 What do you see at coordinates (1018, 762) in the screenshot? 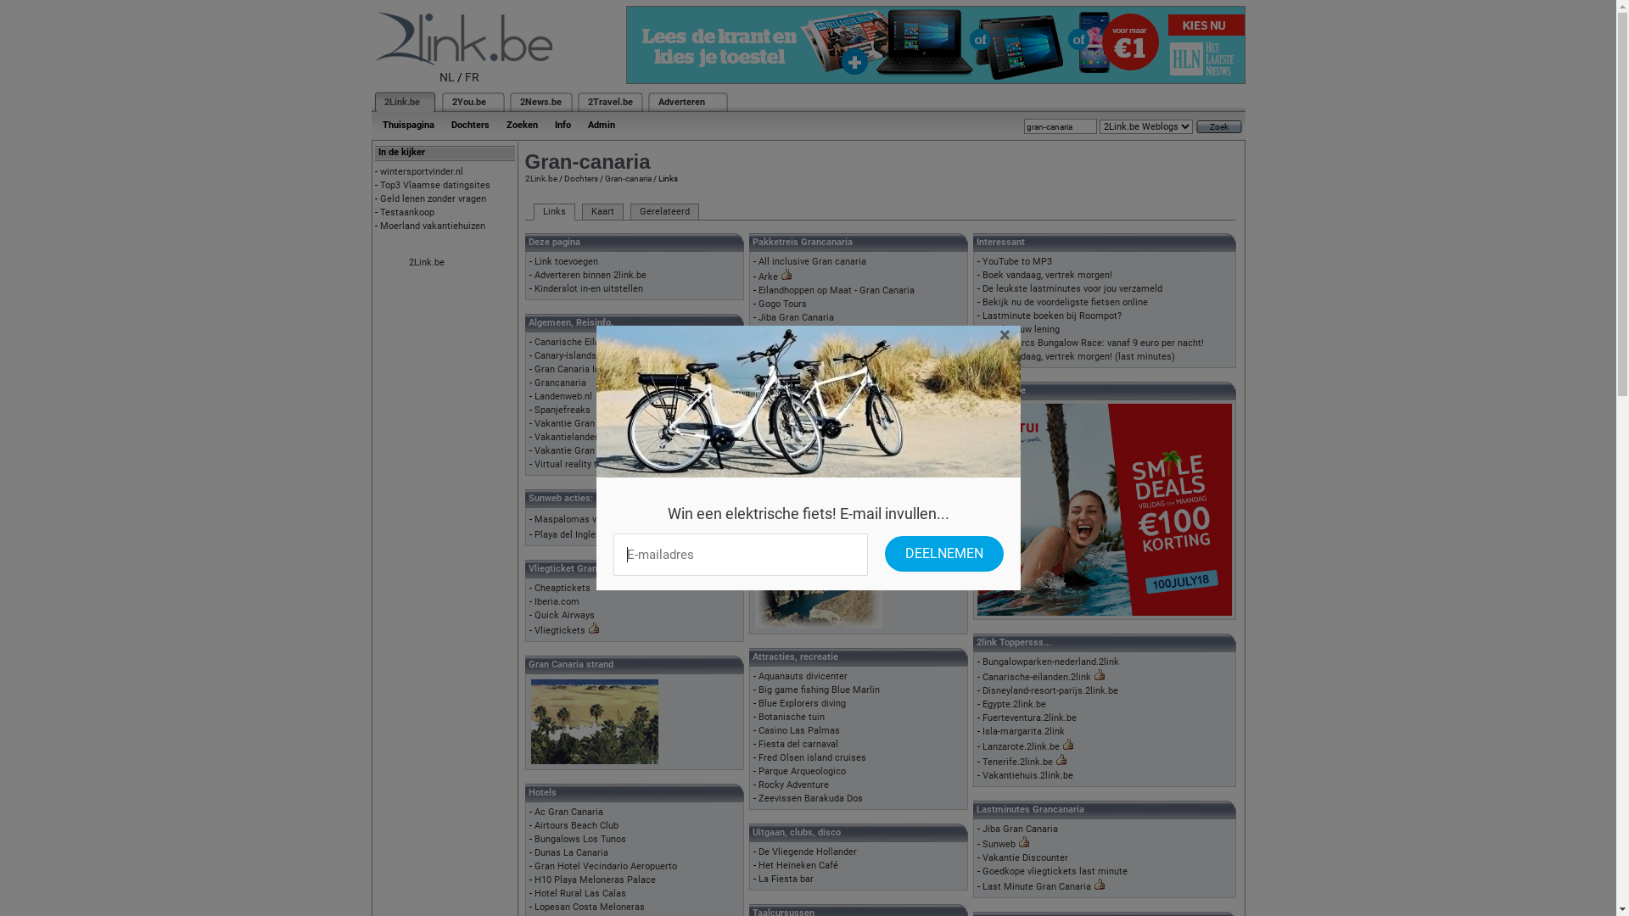
I see `Tenerife.2link.be` at bounding box center [1018, 762].